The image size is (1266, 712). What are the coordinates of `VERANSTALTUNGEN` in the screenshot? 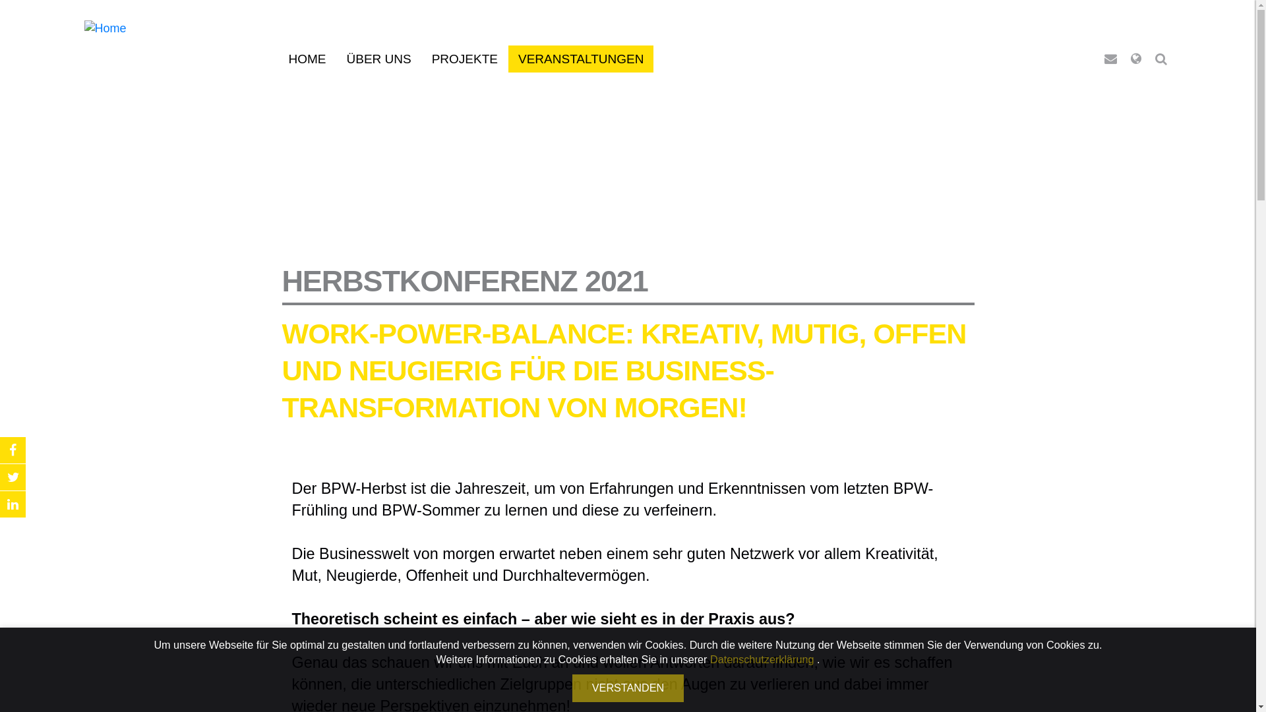 It's located at (581, 59).